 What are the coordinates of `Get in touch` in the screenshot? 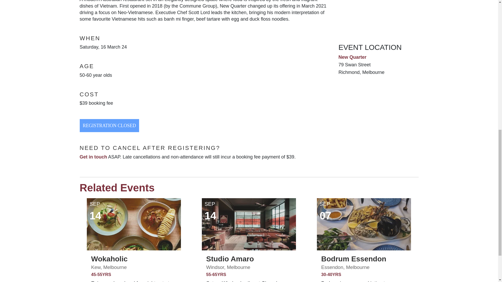 It's located at (93, 157).